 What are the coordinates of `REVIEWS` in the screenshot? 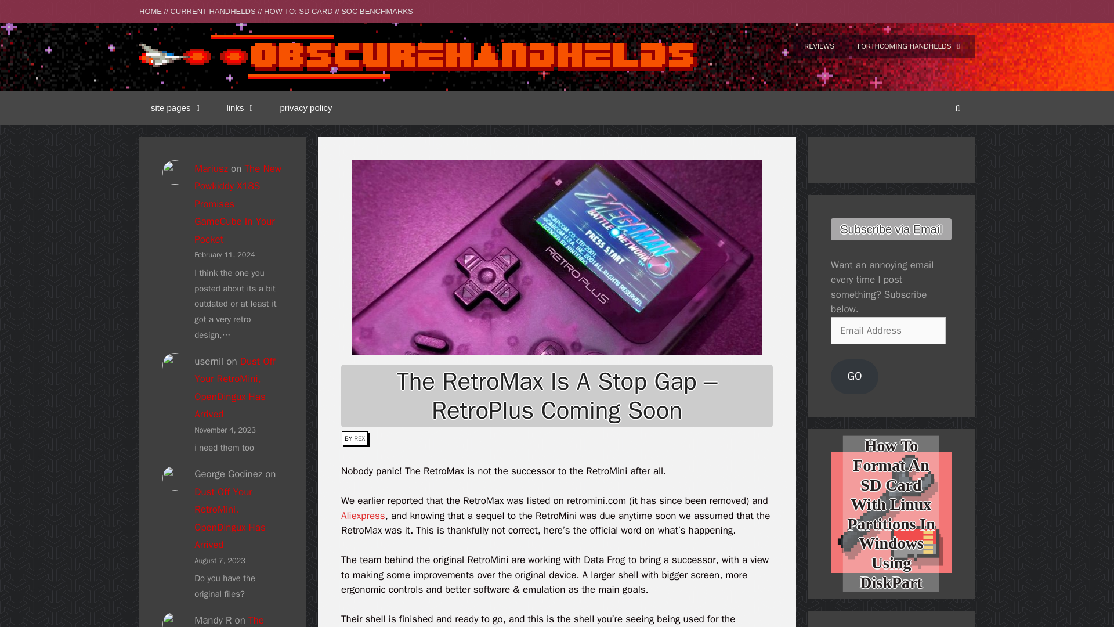 It's located at (819, 46).